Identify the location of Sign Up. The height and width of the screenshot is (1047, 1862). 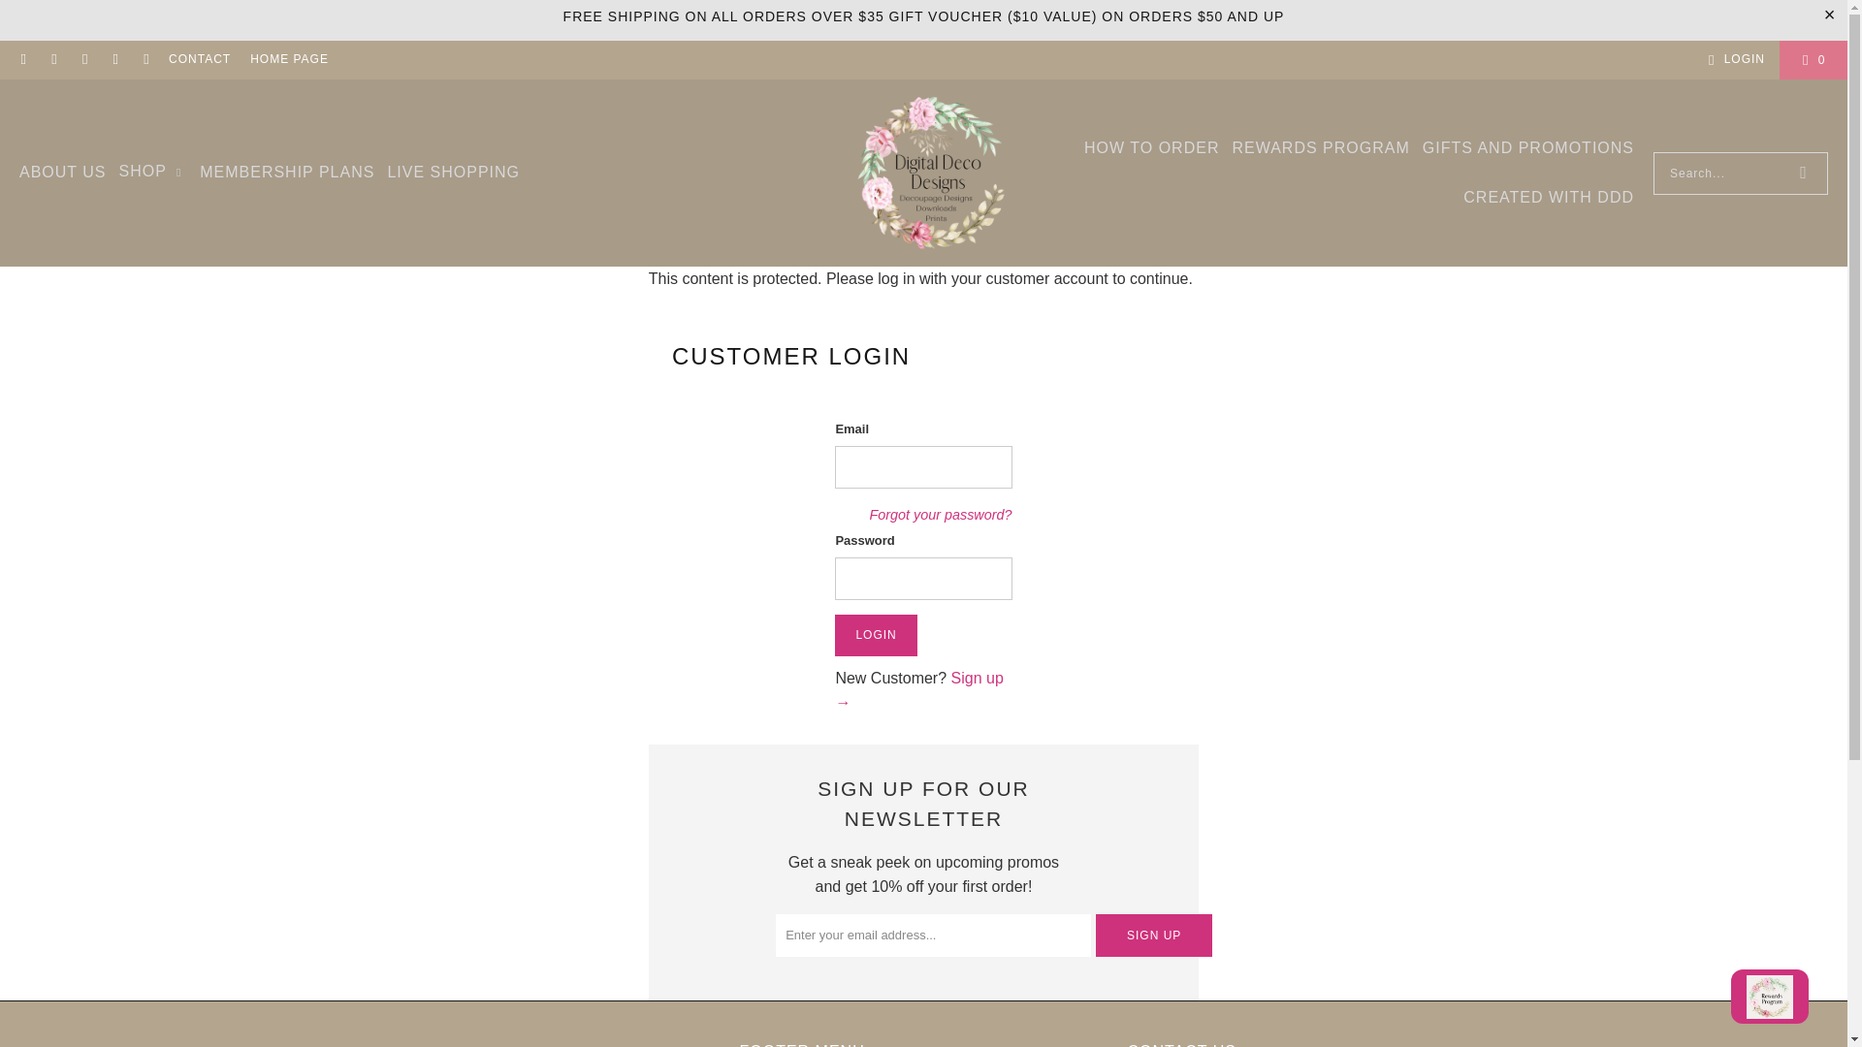
(1154, 935).